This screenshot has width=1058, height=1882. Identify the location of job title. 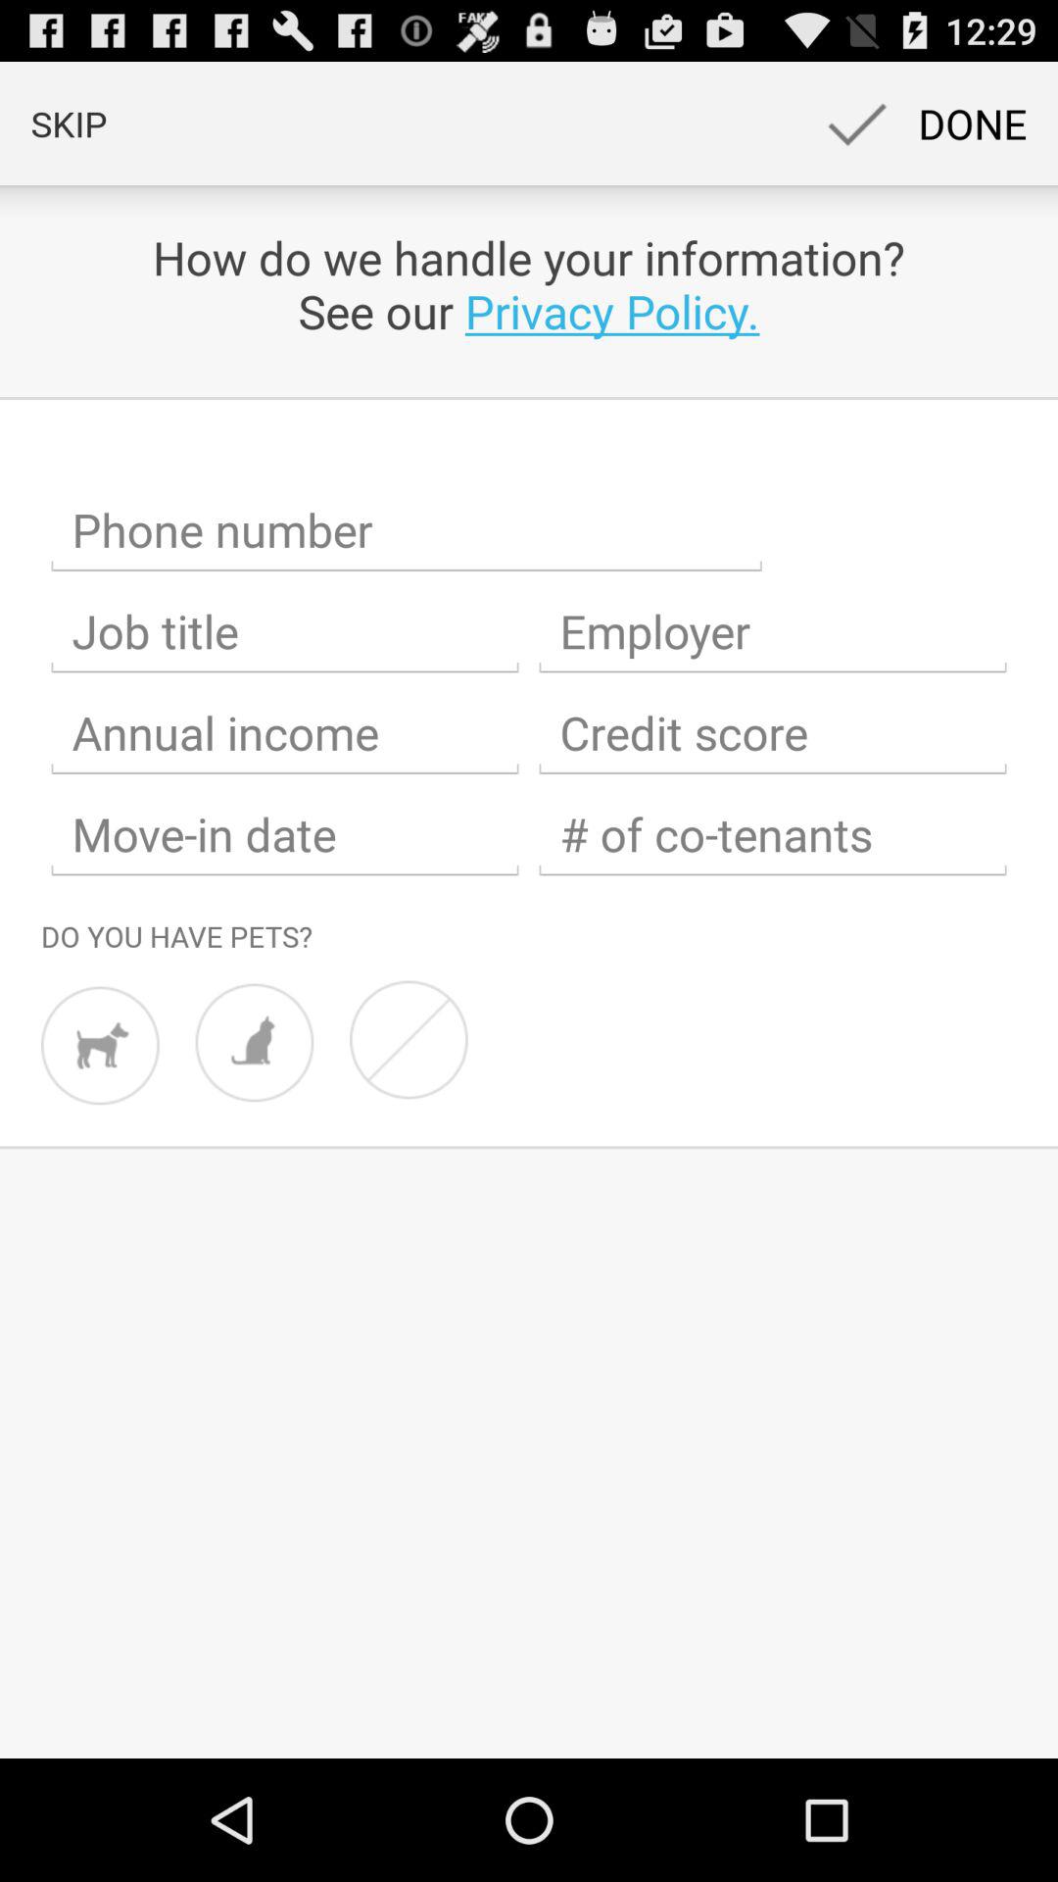
(285, 631).